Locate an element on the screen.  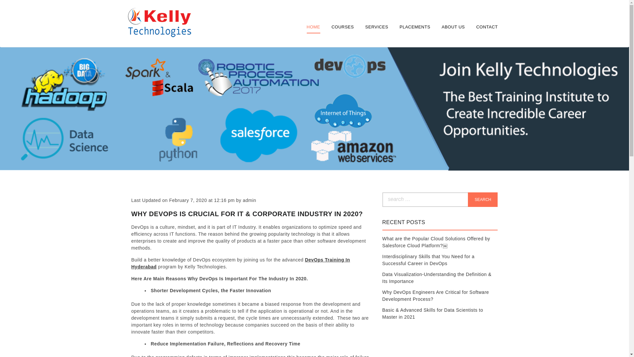
PLACEMENTS is located at coordinates (415, 27).